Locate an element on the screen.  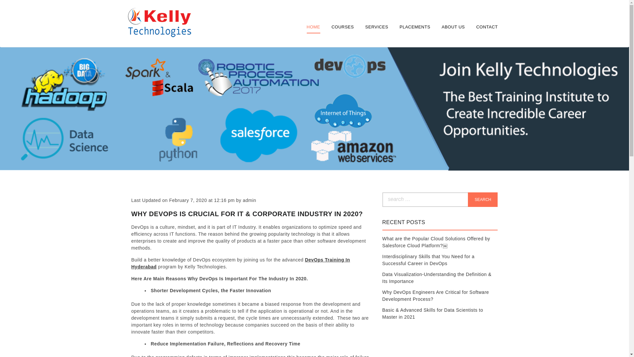
PLACEMENTS is located at coordinates (415, 27).